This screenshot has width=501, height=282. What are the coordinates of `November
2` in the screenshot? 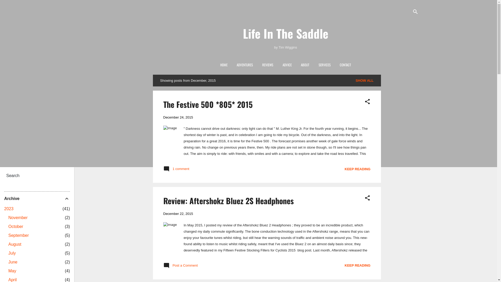 It's located at (18, 218).